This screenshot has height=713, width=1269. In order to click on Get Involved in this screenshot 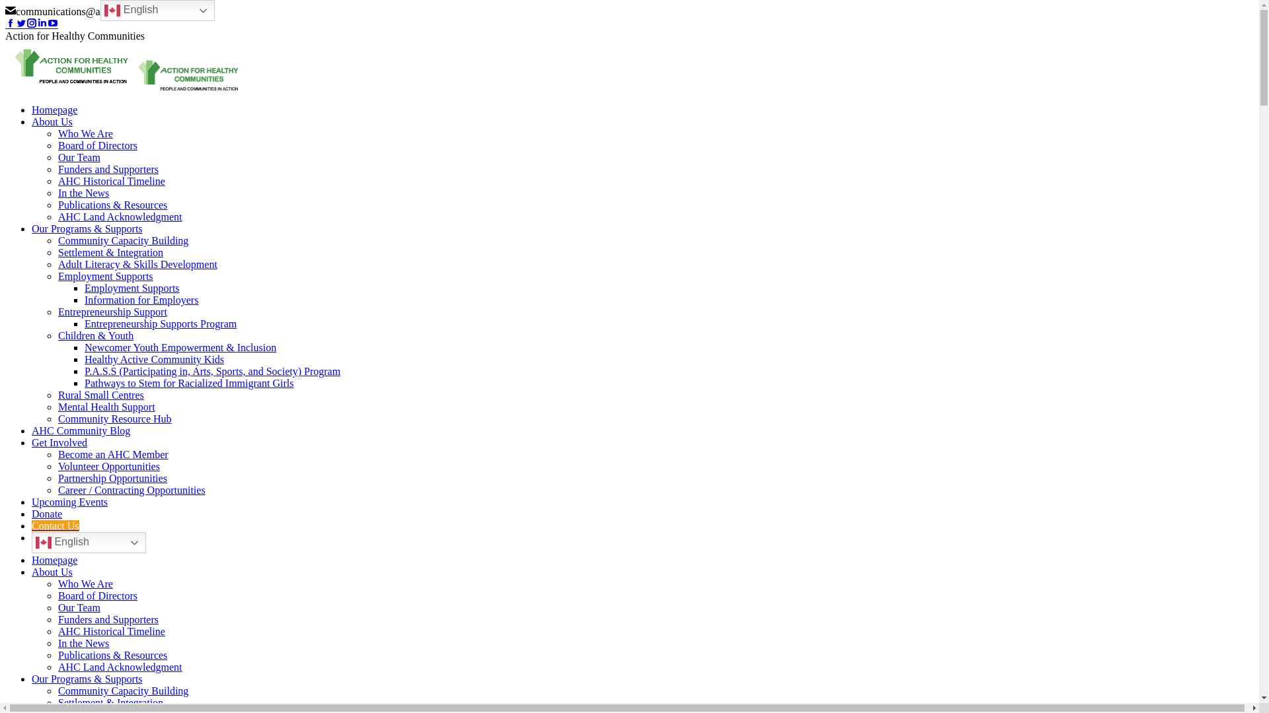, I will do `click(59, 442)`.